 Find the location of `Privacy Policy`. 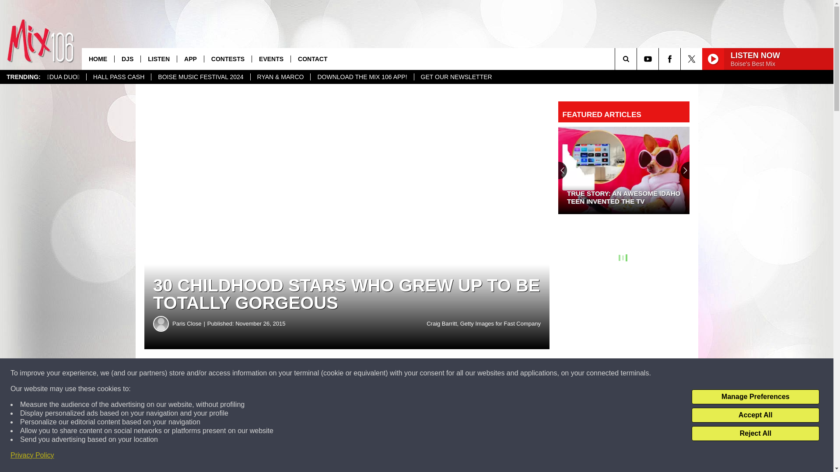

Privacy Policy is located at coordinates (32, 455).